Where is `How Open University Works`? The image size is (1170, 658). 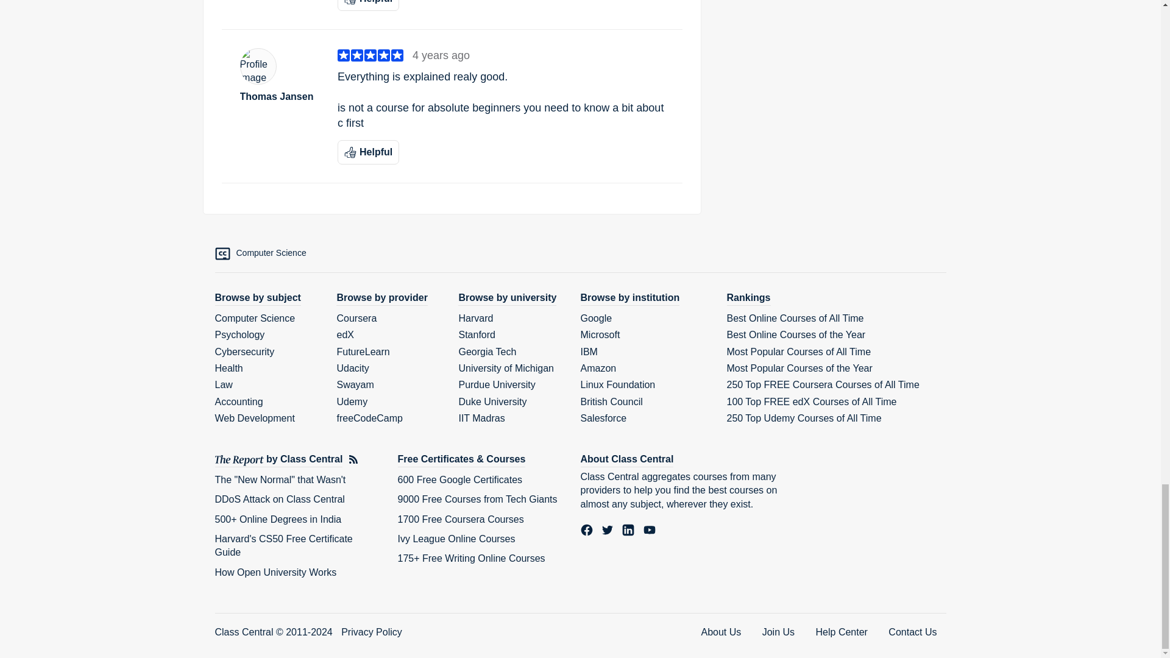 How Open University Works is located at coordinates (275, 572).